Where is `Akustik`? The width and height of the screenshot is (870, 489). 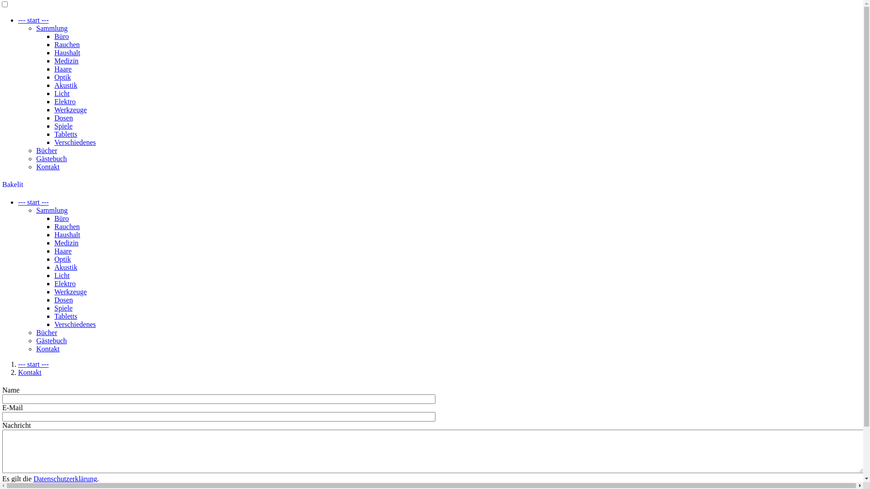 Akustik is located at coordinates (66, 267).